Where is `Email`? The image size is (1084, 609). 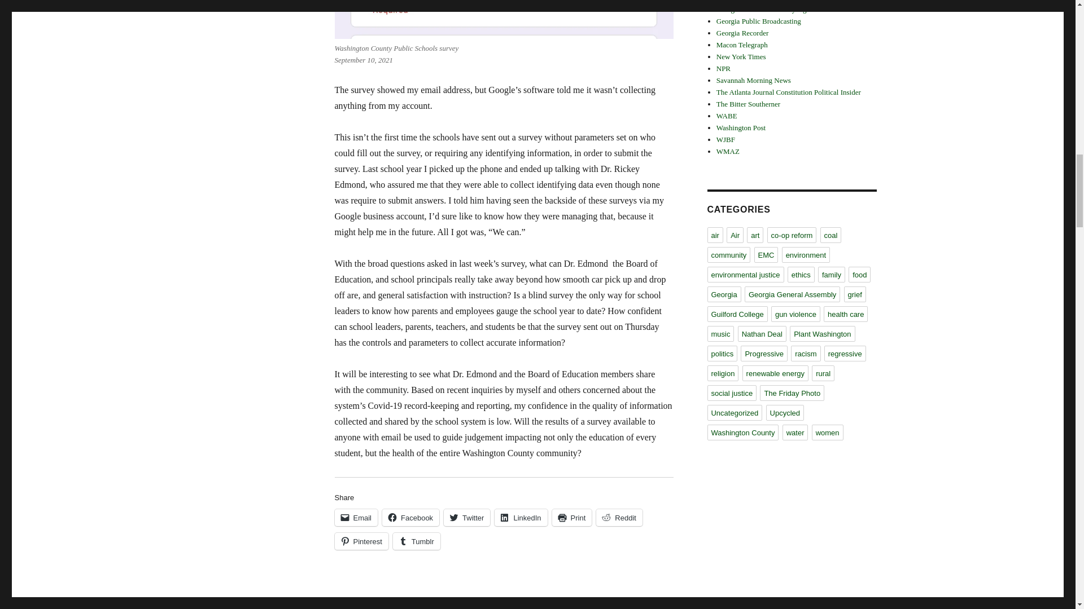
Email is located at coordinates (356, 518).